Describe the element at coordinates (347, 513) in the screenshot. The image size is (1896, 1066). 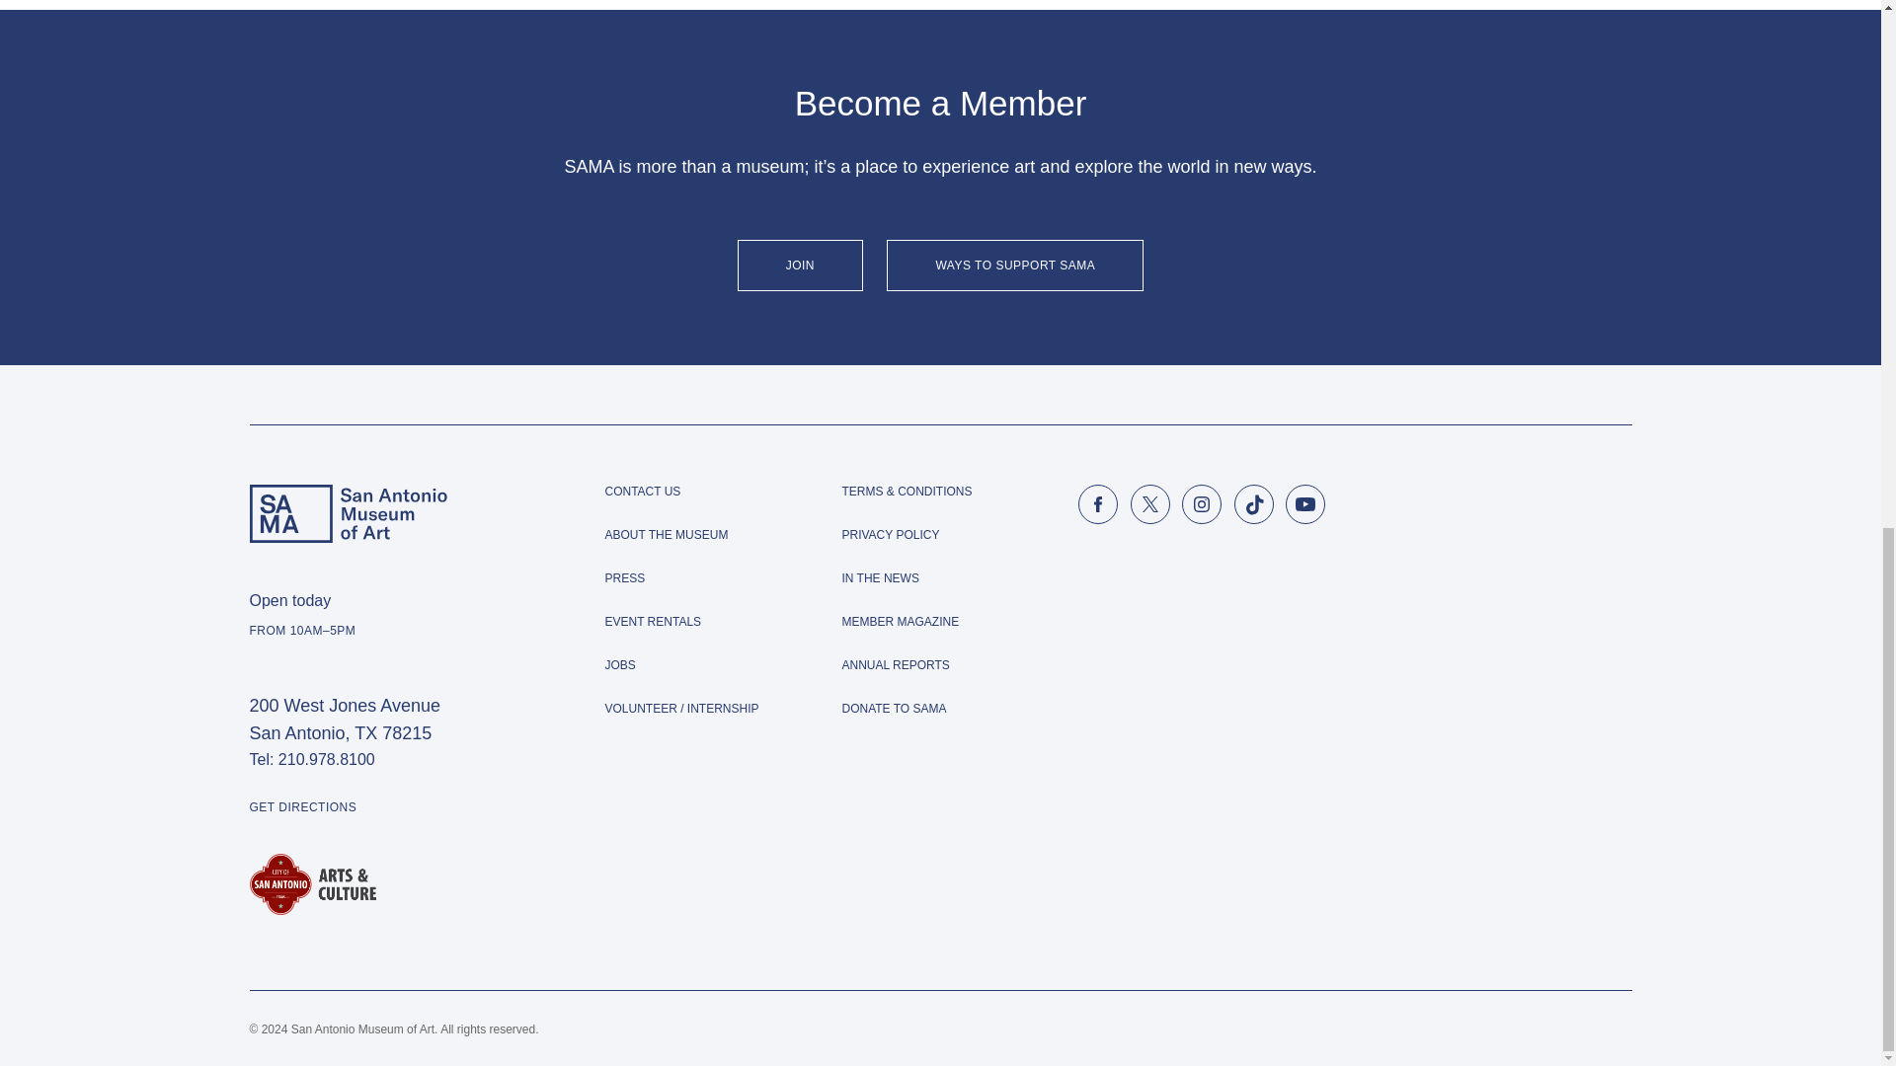
I see `San Antonio Museum of Art` at that location.